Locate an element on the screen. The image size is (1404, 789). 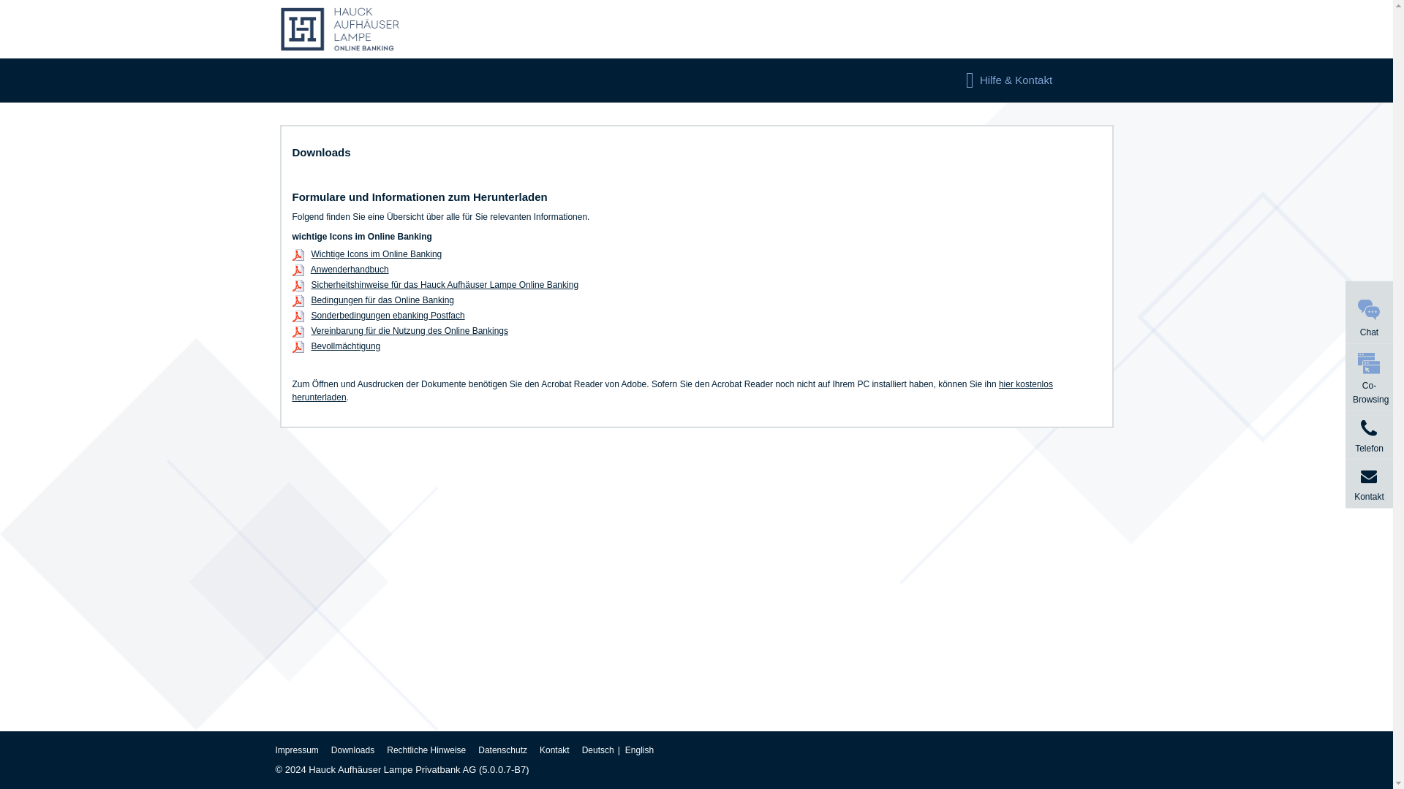
Logo is located at coordinates (341, 29).